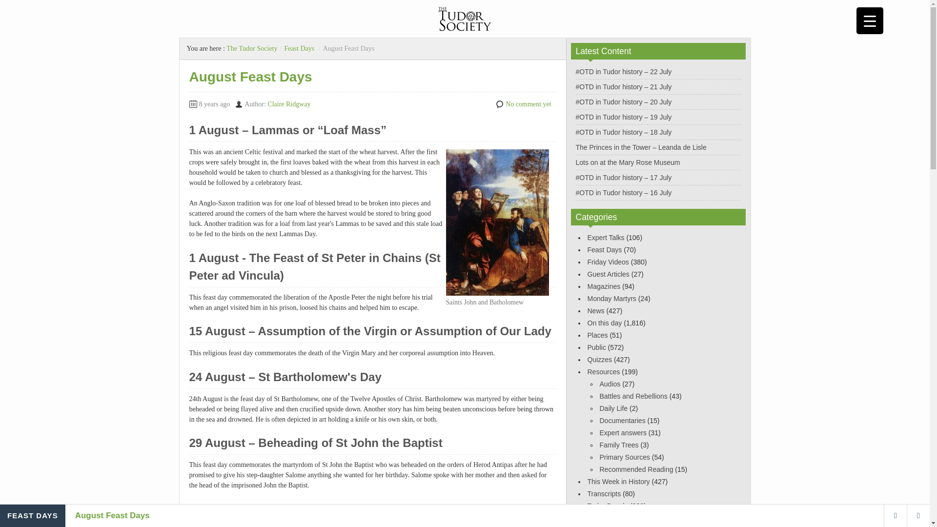 The height and width of the screenshot is (527, 937). Describe the element at coordinates (606, 237) in the screenshot. I see `Expert Talks` at that location.